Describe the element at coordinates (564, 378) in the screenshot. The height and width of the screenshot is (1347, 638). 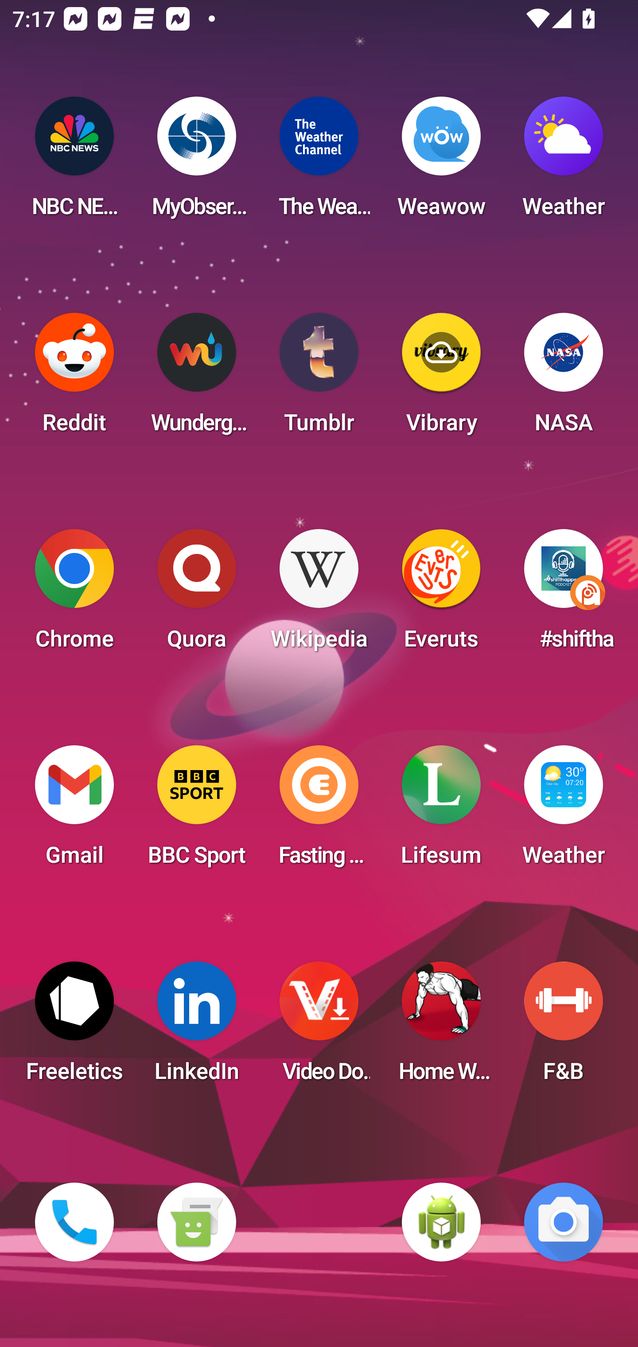
I see `NASA` at that location.